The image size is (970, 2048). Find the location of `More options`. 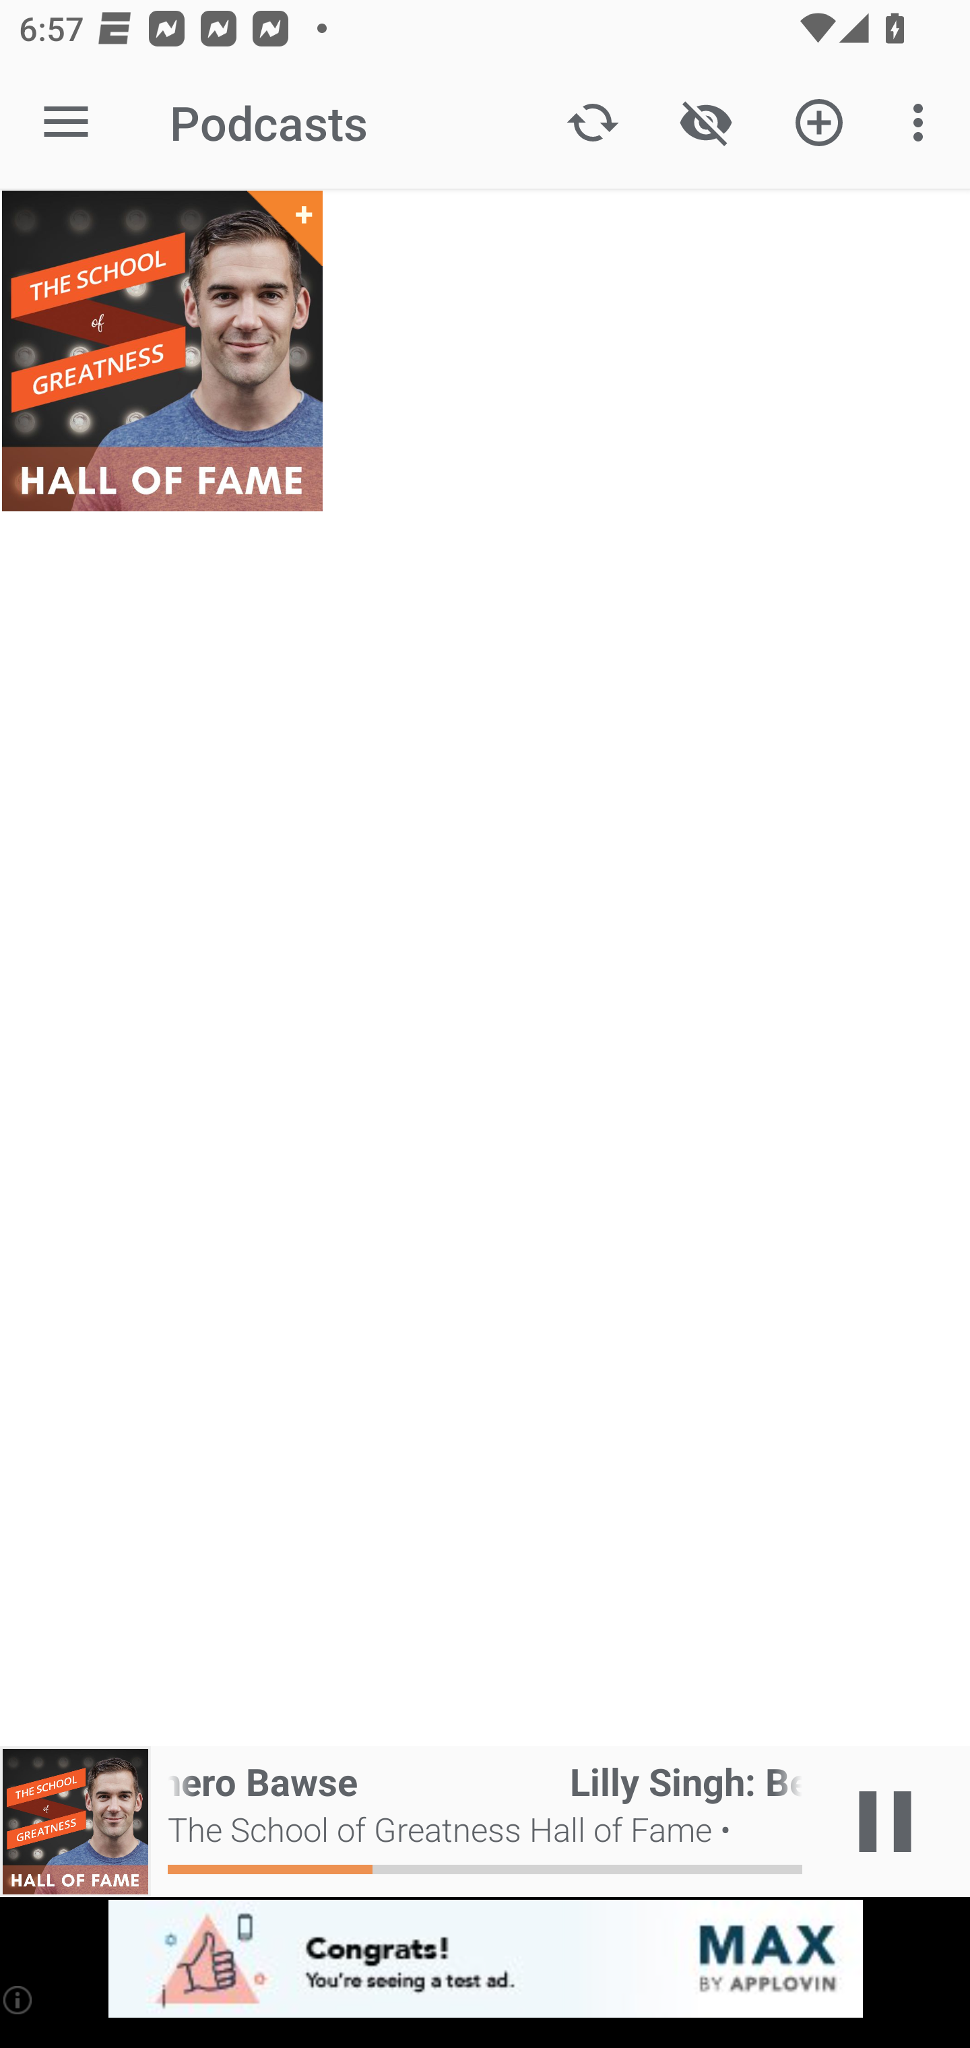

More options is located at coordinates (923, 123).